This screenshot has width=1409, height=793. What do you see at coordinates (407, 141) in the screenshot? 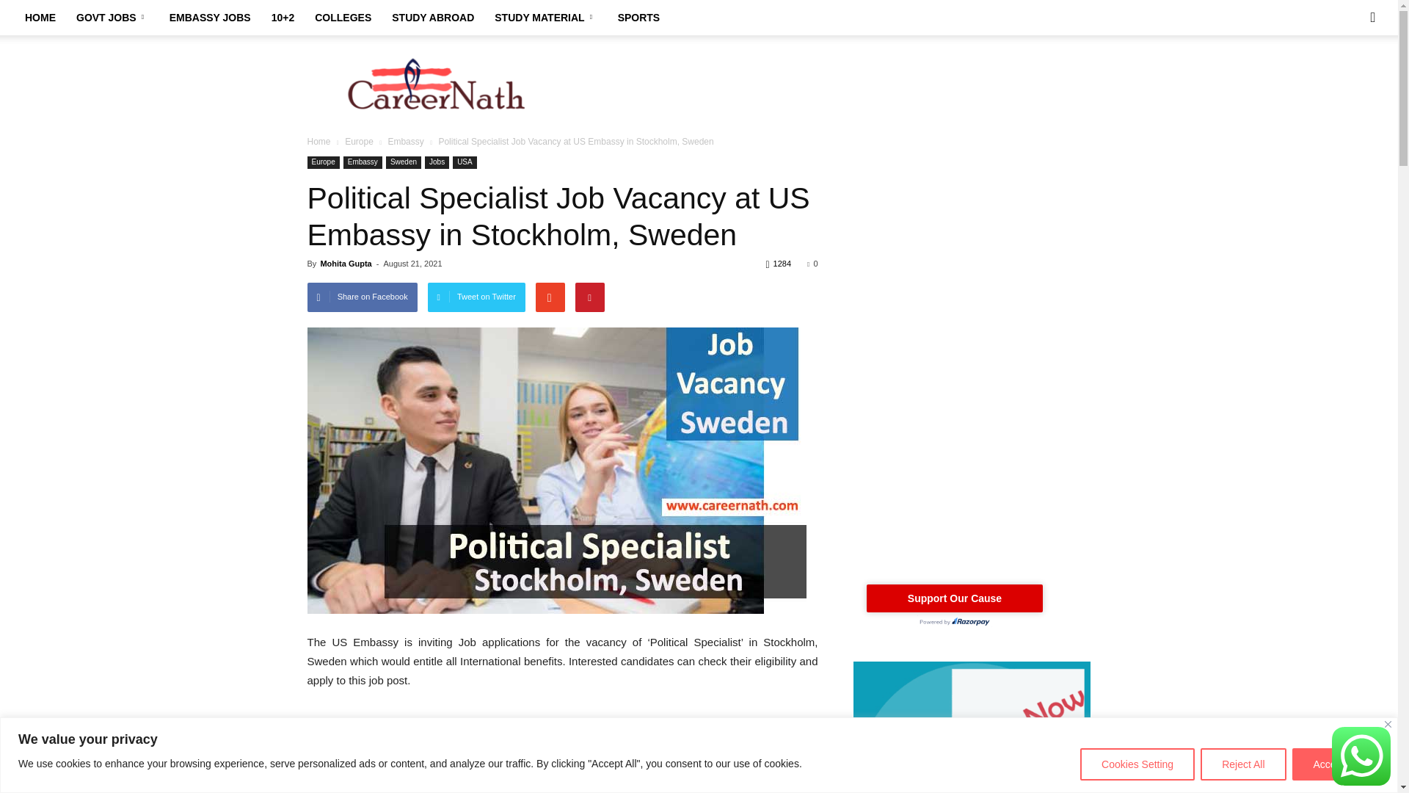
I see `View all posts in Embassy` at bounding box center [407, 141].